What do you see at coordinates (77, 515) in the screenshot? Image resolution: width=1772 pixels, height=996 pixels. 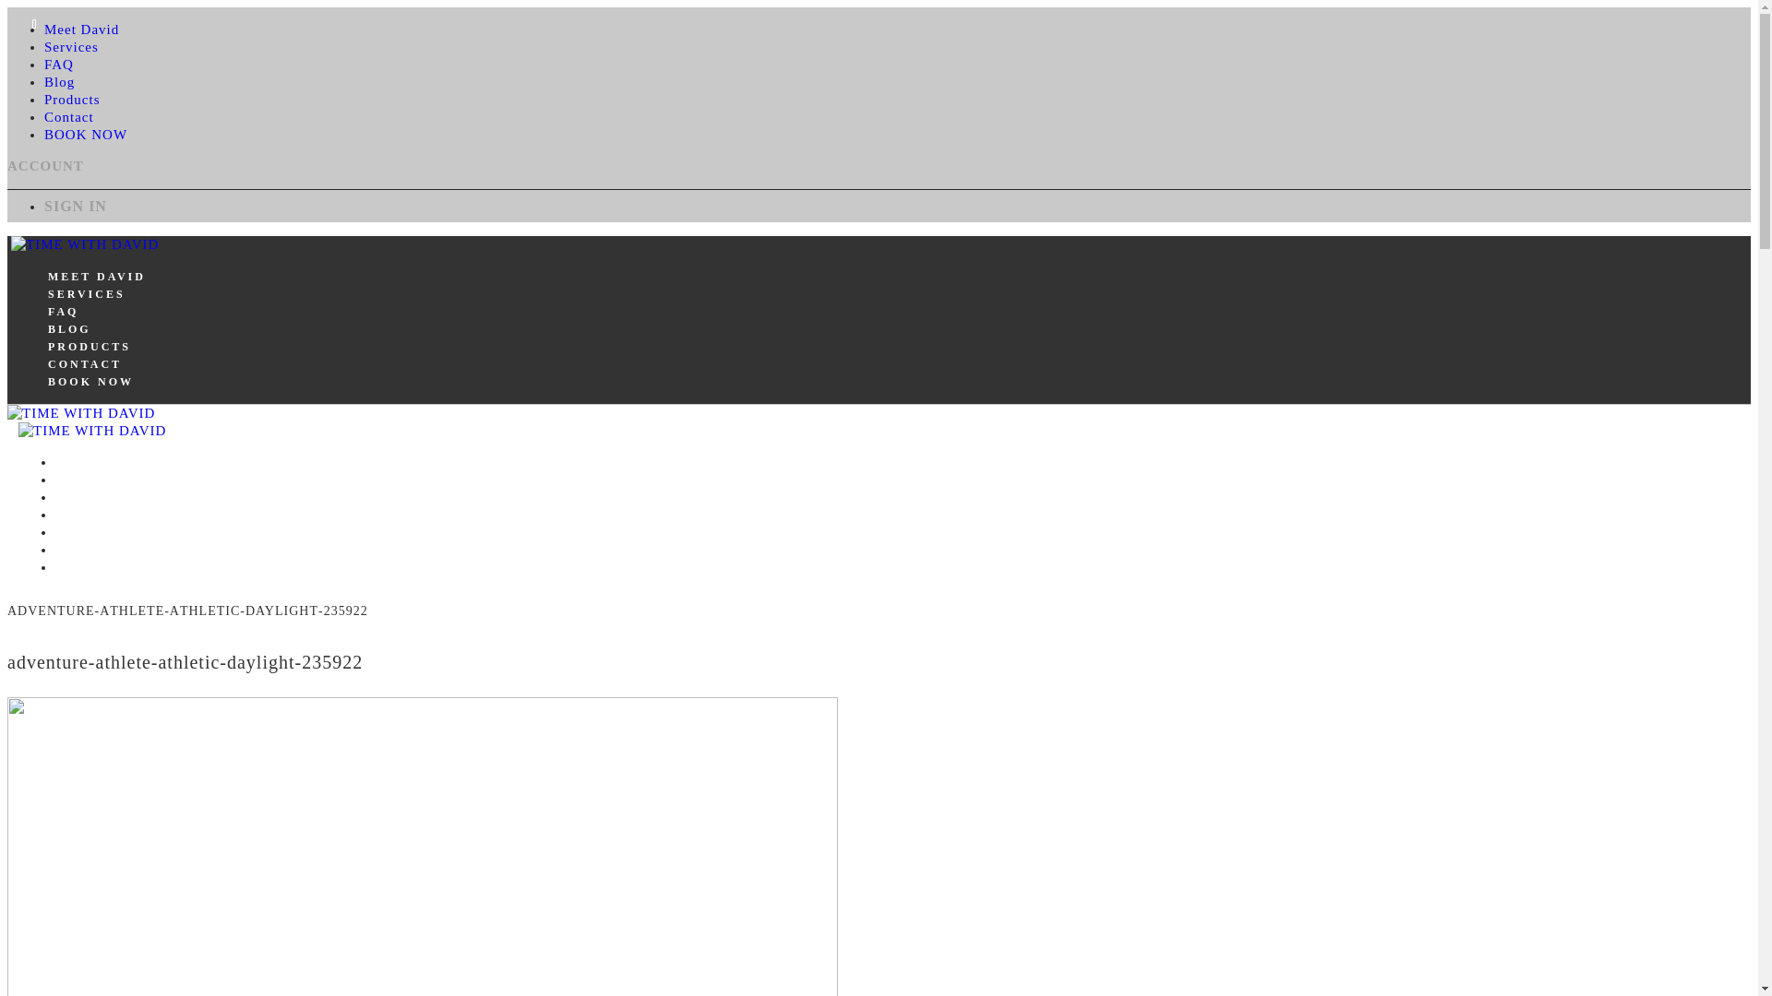 I see `BLOG` at bounding box center [77, 515].